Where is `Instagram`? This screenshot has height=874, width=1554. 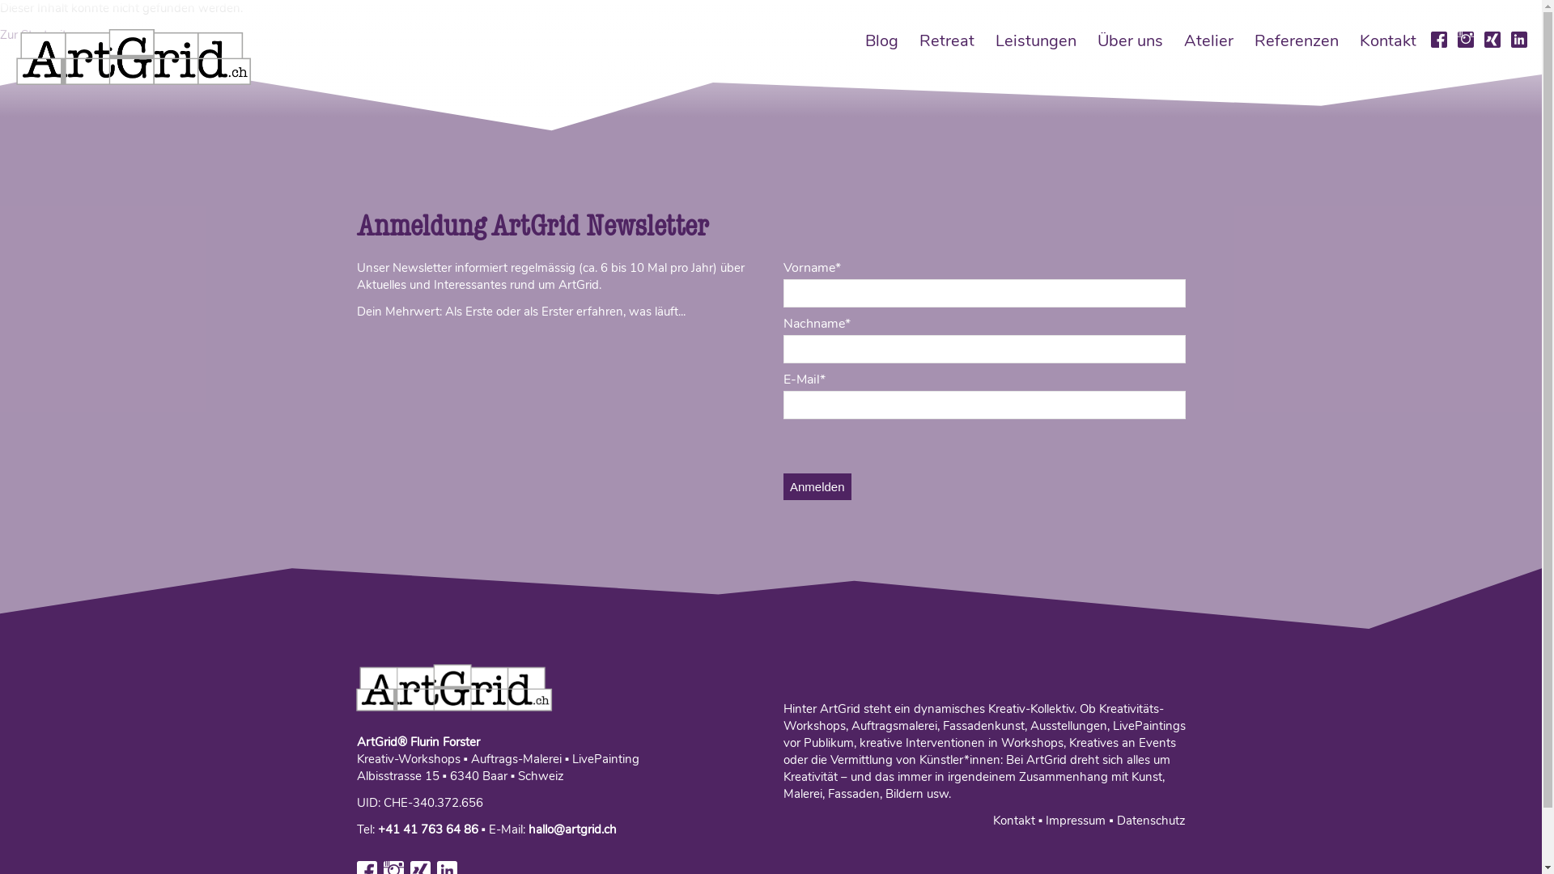 Instagram is located at coordinates (1466, 40).